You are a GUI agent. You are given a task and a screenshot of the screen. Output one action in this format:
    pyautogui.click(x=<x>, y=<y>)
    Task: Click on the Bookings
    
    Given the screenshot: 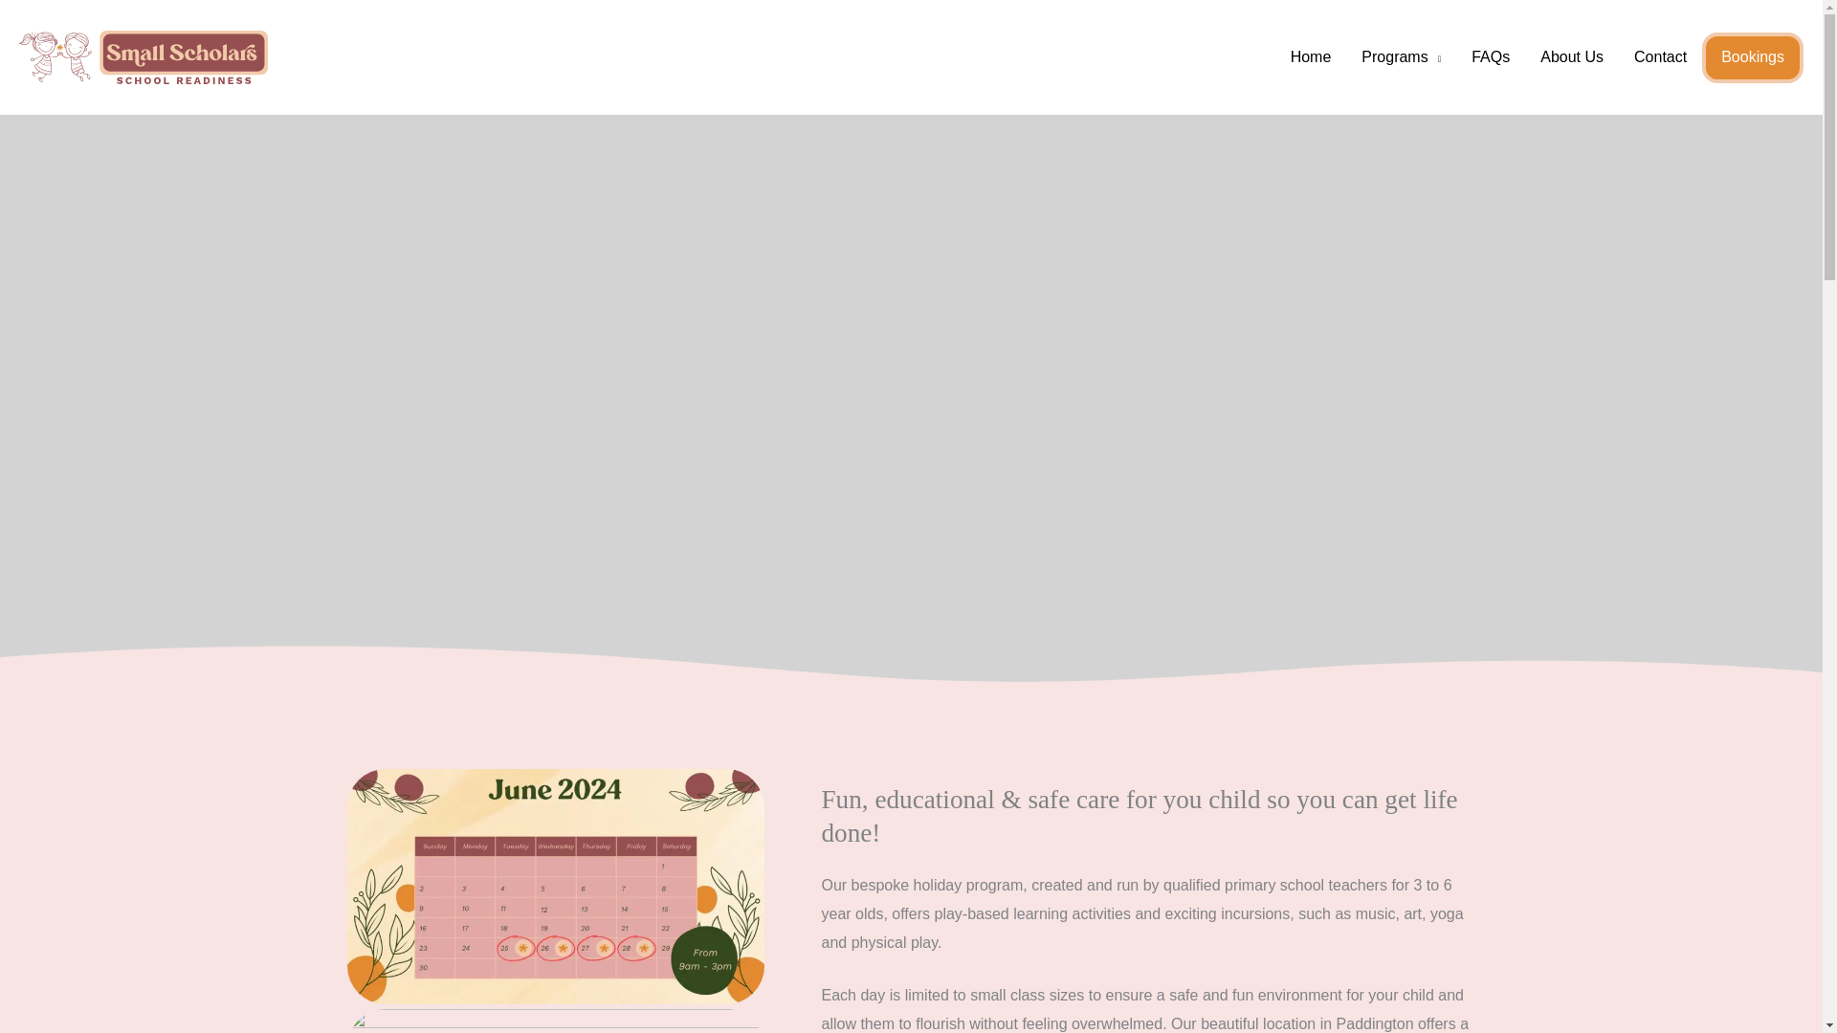 What is the action you would take?
    pyautogui.click(x=1753, y=57)
    